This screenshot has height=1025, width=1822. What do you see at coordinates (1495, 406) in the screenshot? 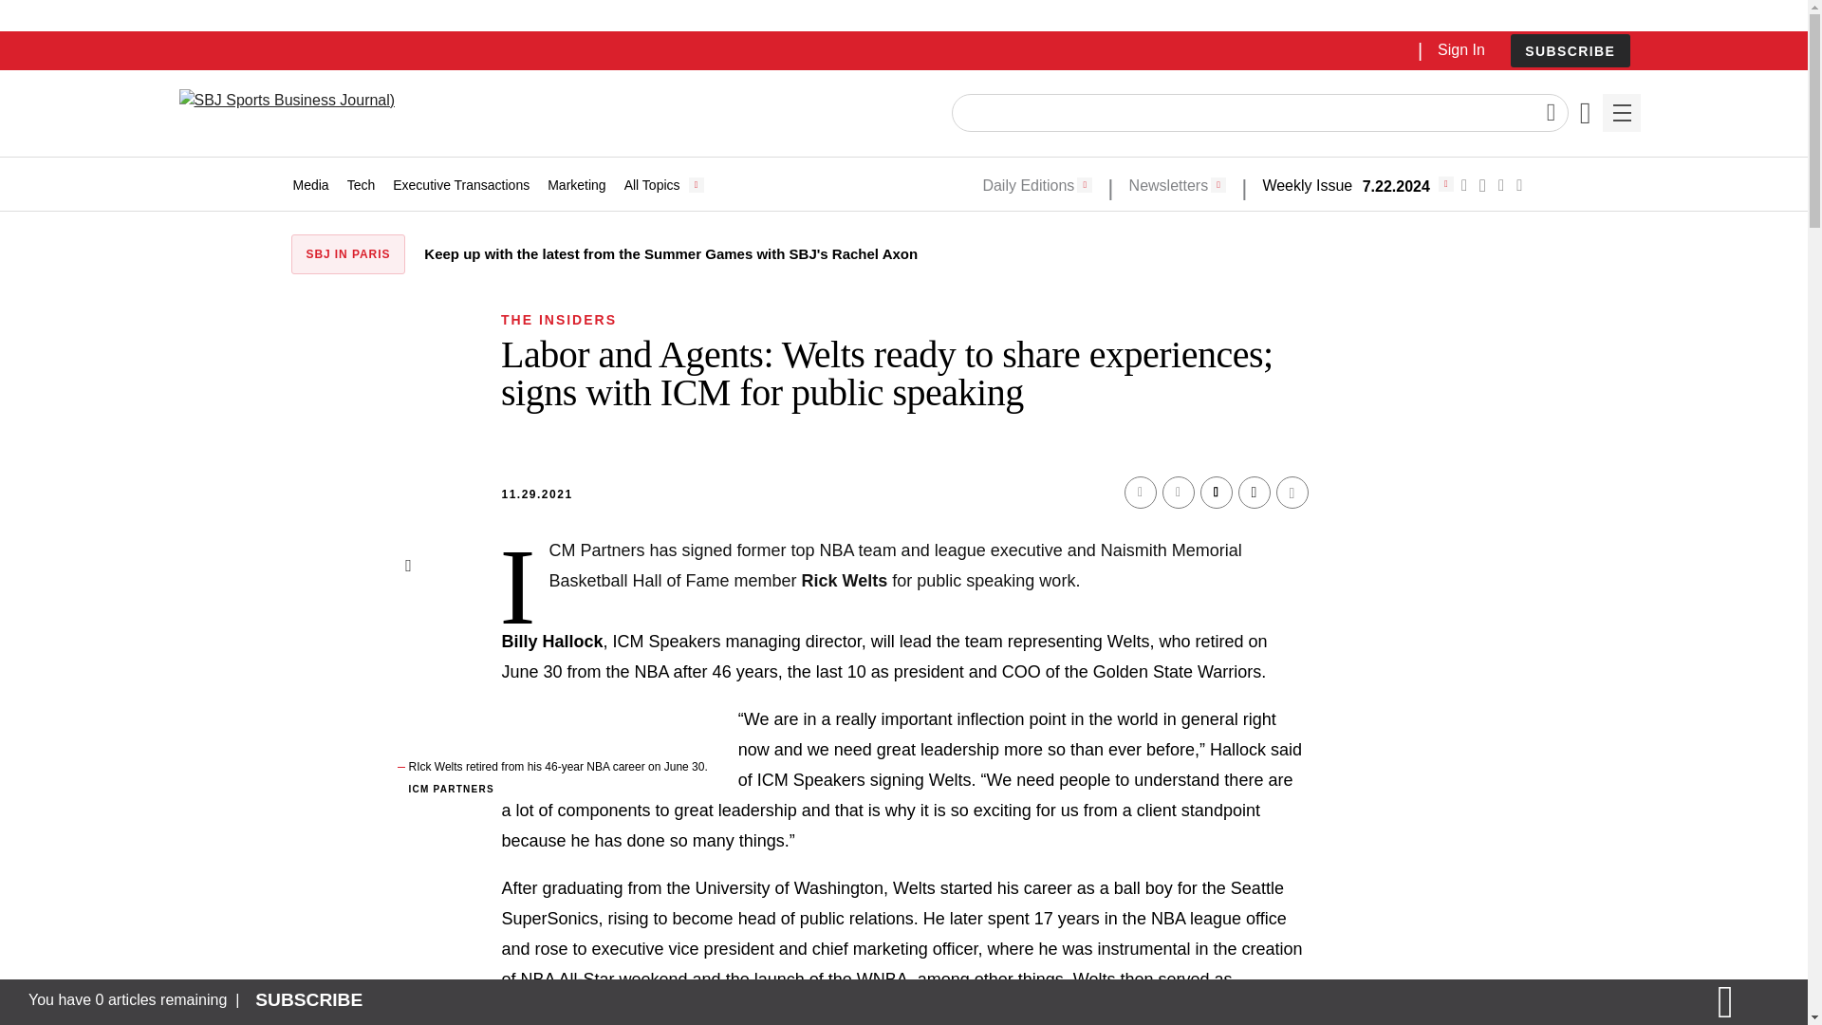
I see `SIGN IN` at bounding box center [1495, 406].